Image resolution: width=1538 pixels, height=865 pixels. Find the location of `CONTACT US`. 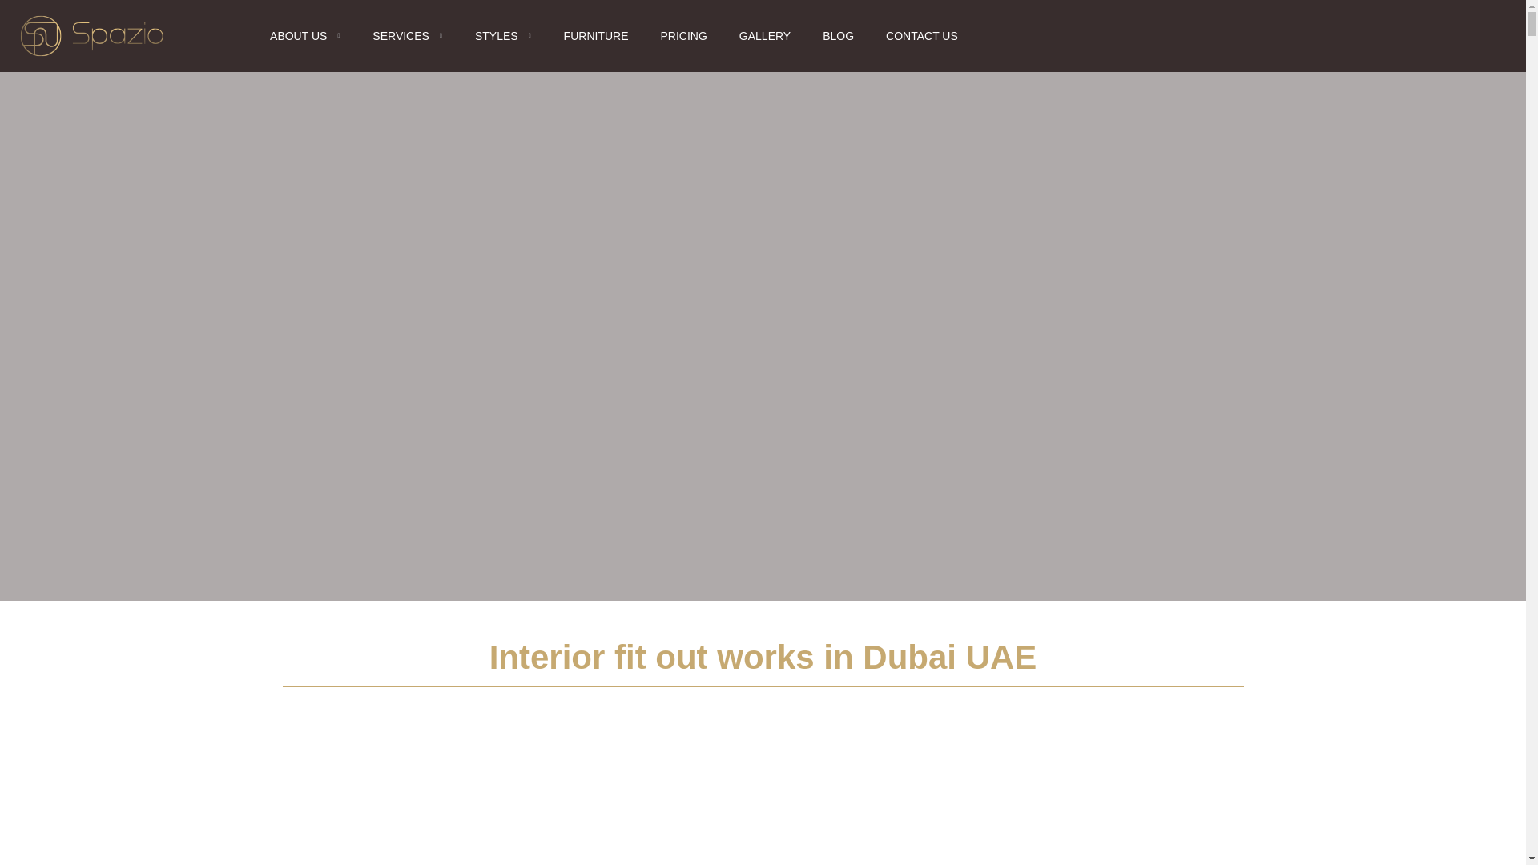

CONTACT US is located at coordinates (921, 35).